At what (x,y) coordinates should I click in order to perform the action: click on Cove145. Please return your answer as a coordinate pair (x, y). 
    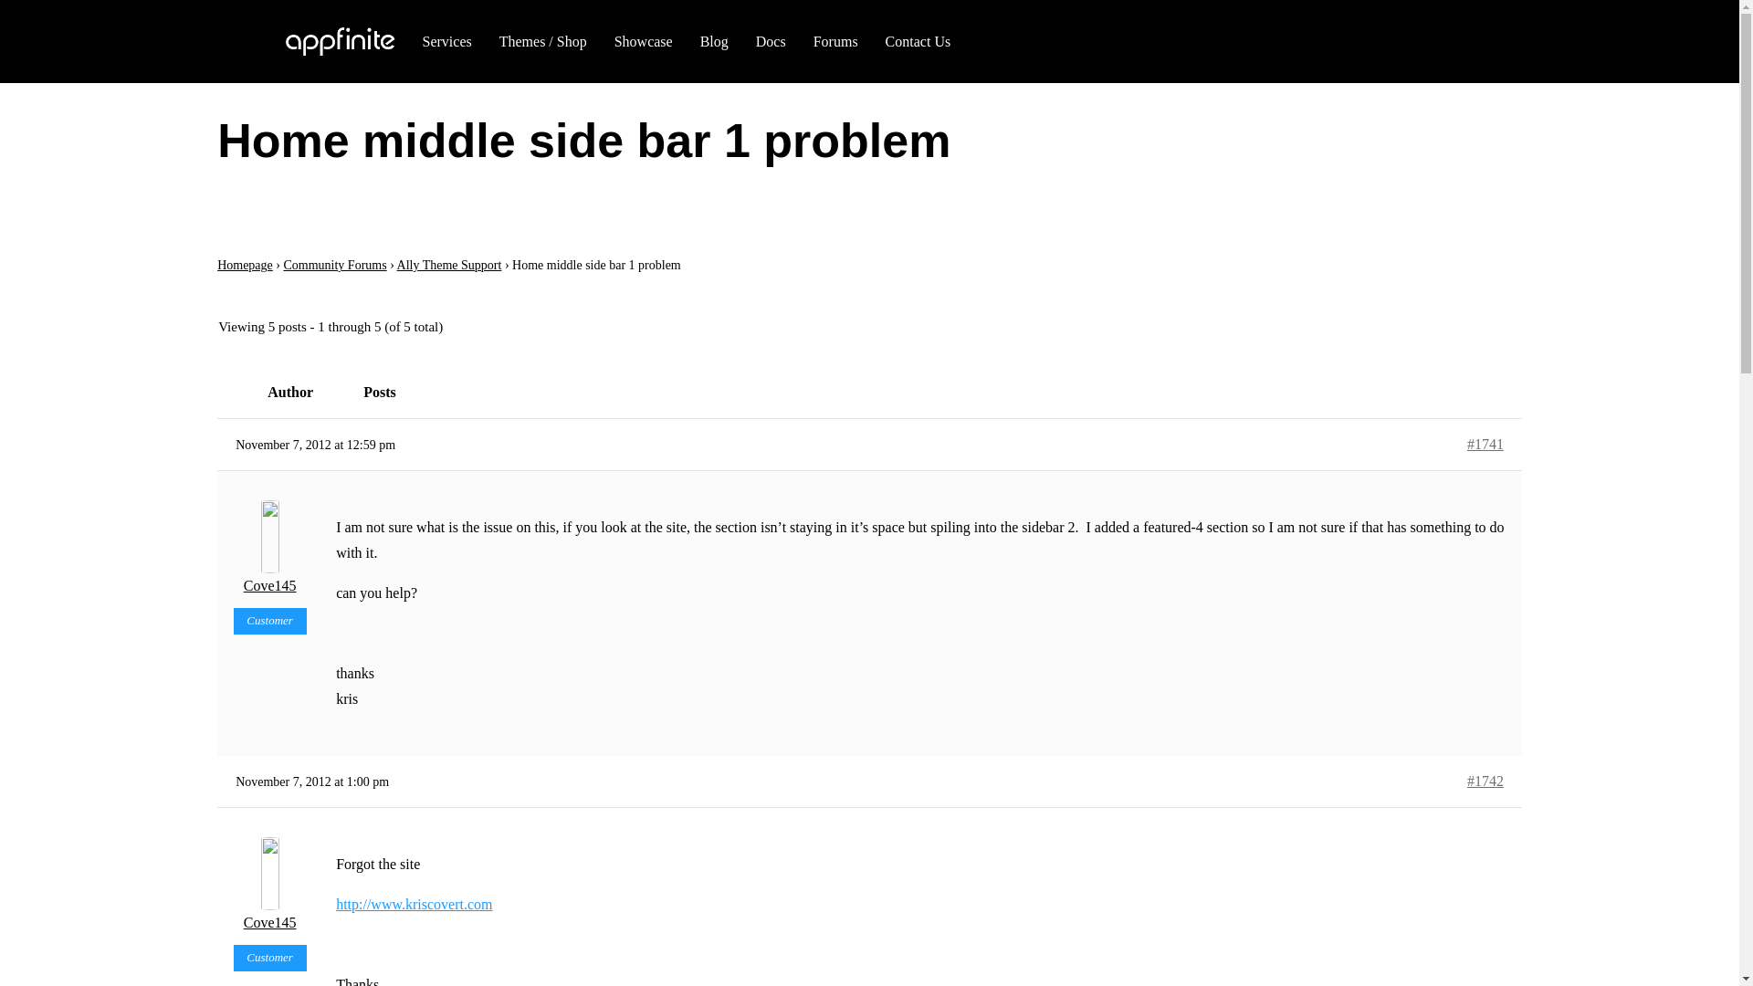
    Looking at the image, I should click on (270, 549).